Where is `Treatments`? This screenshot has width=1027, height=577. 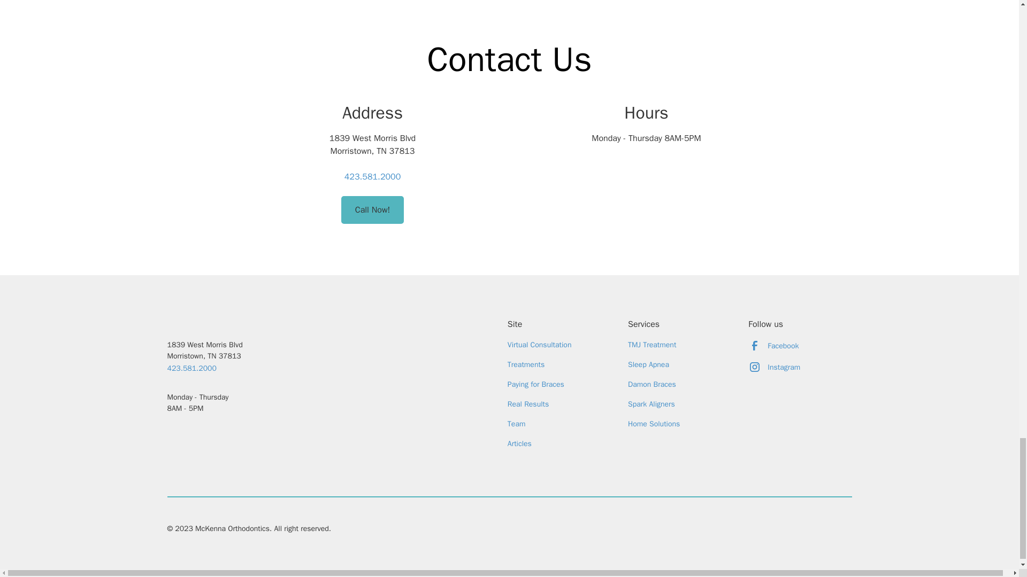 Treatments is located at coordinates (525, 364).